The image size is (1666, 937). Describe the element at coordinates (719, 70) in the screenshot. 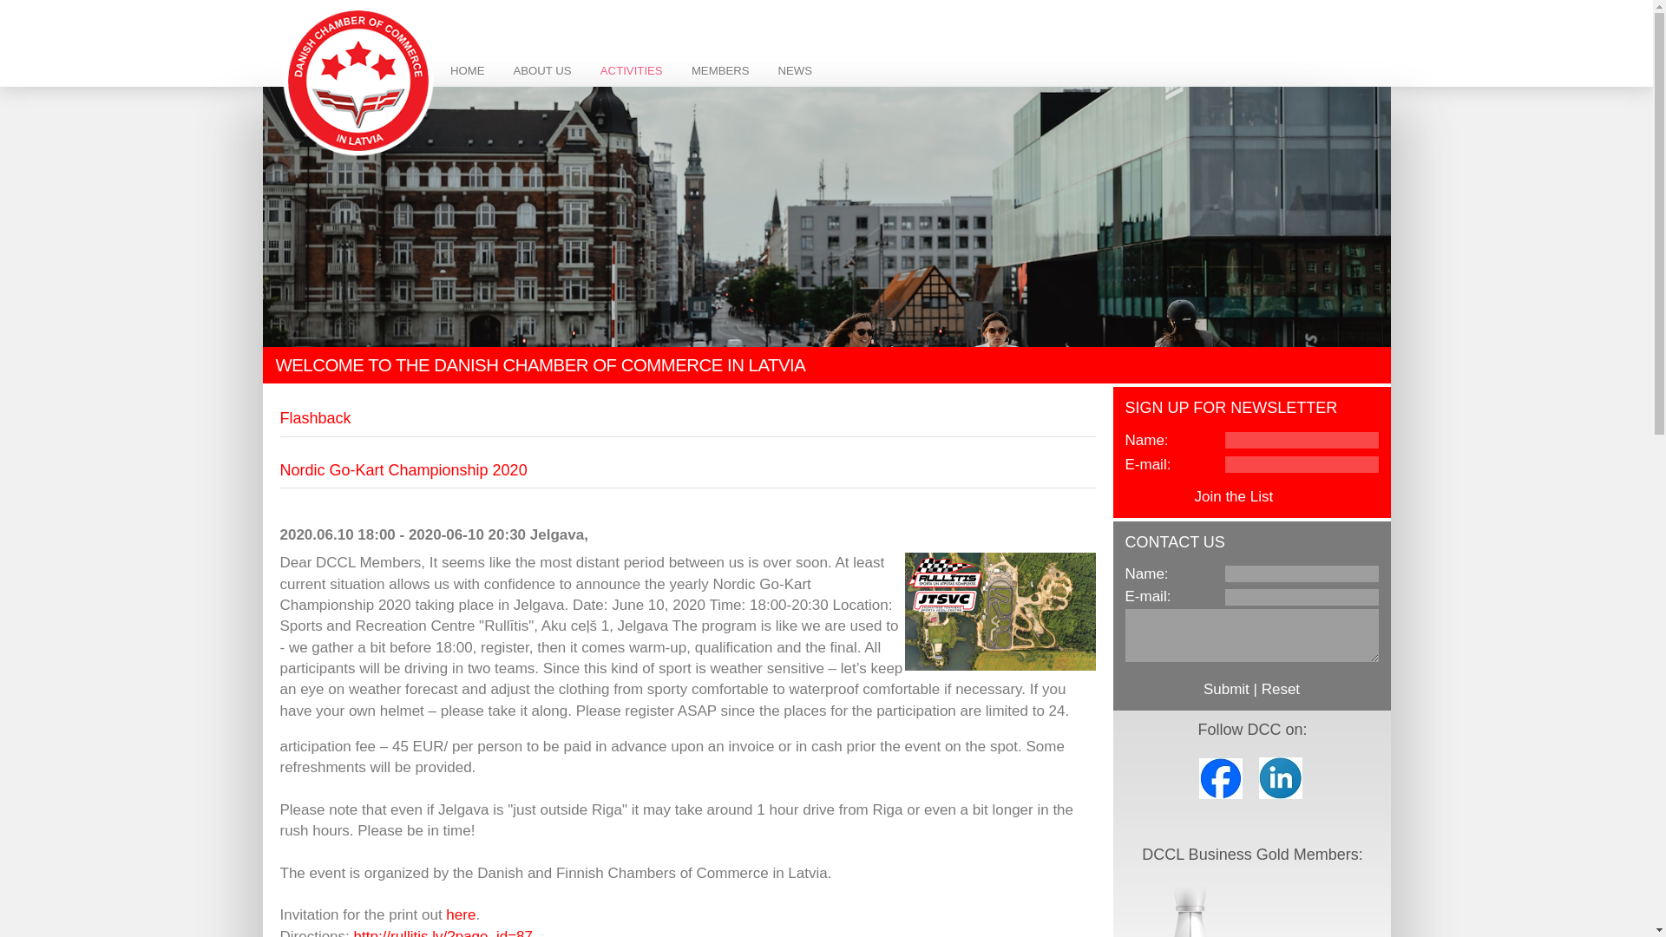

I see `MEMBERS` at that location.